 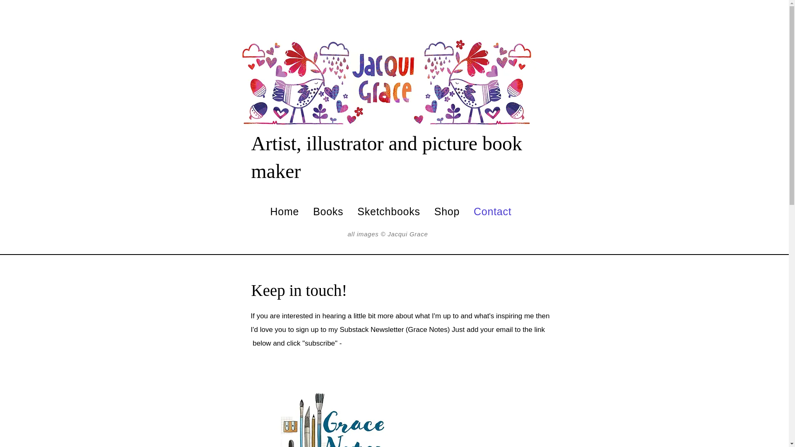 I want to click on Sketchbooks, so click(x=388, y=211).